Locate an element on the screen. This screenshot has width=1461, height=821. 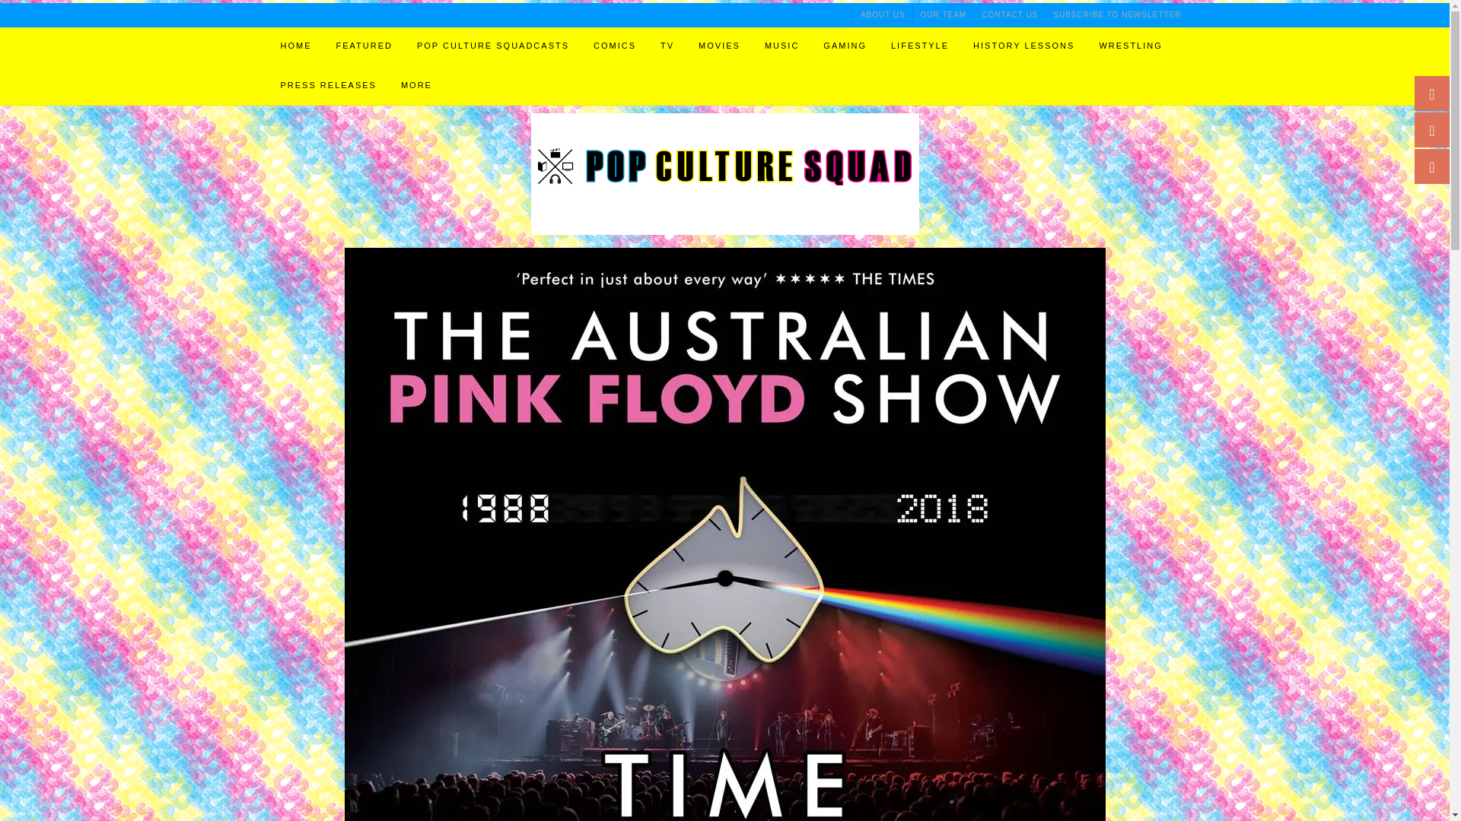
TV is located at coordinates (667, 46).